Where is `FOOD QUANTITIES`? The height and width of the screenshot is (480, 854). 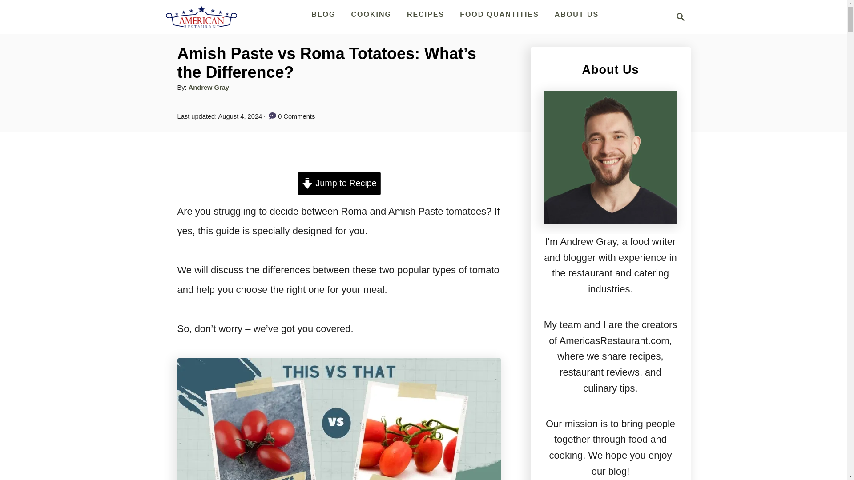
FOOD QUANTITIES is located at coordinates (499, 14).